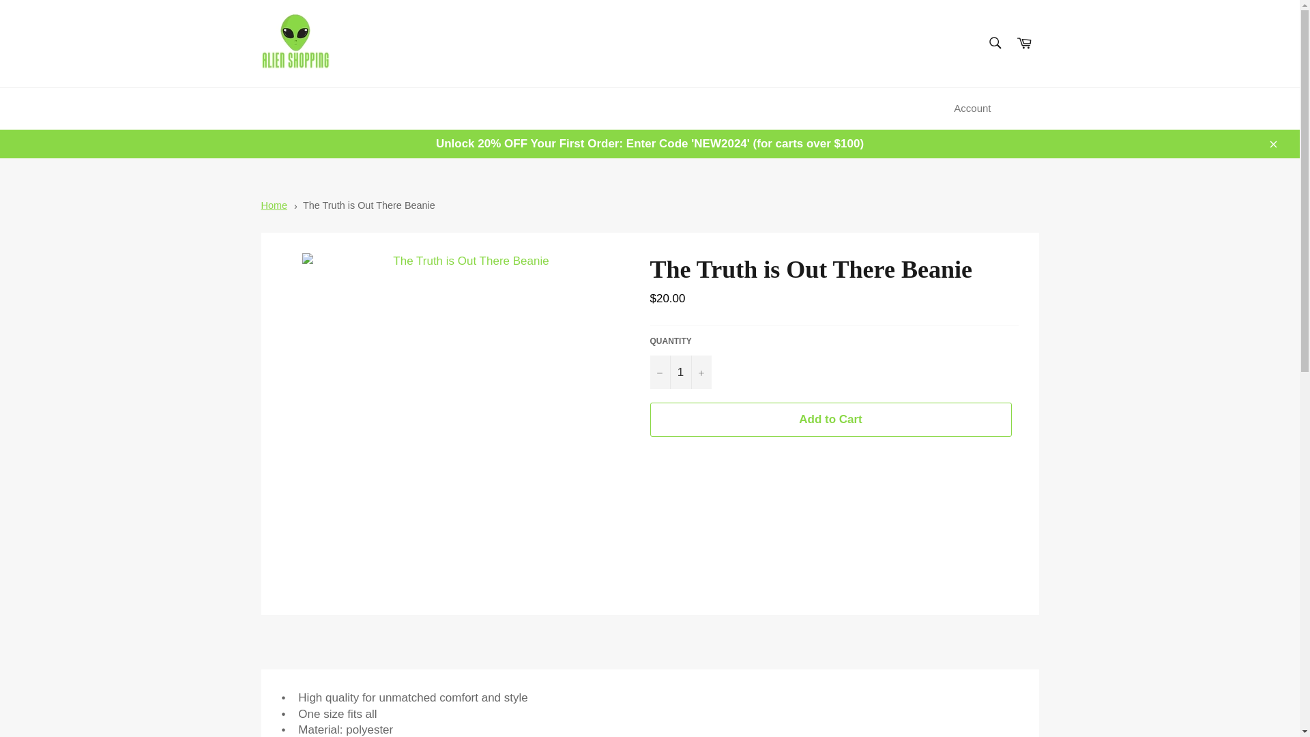  I want to click on Cart, so click(1024, 44).